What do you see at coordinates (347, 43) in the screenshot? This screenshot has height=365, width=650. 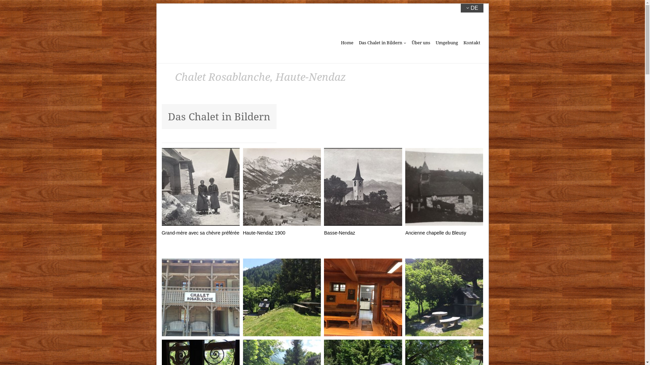 I see `Home` at bounding box center [347, 43].